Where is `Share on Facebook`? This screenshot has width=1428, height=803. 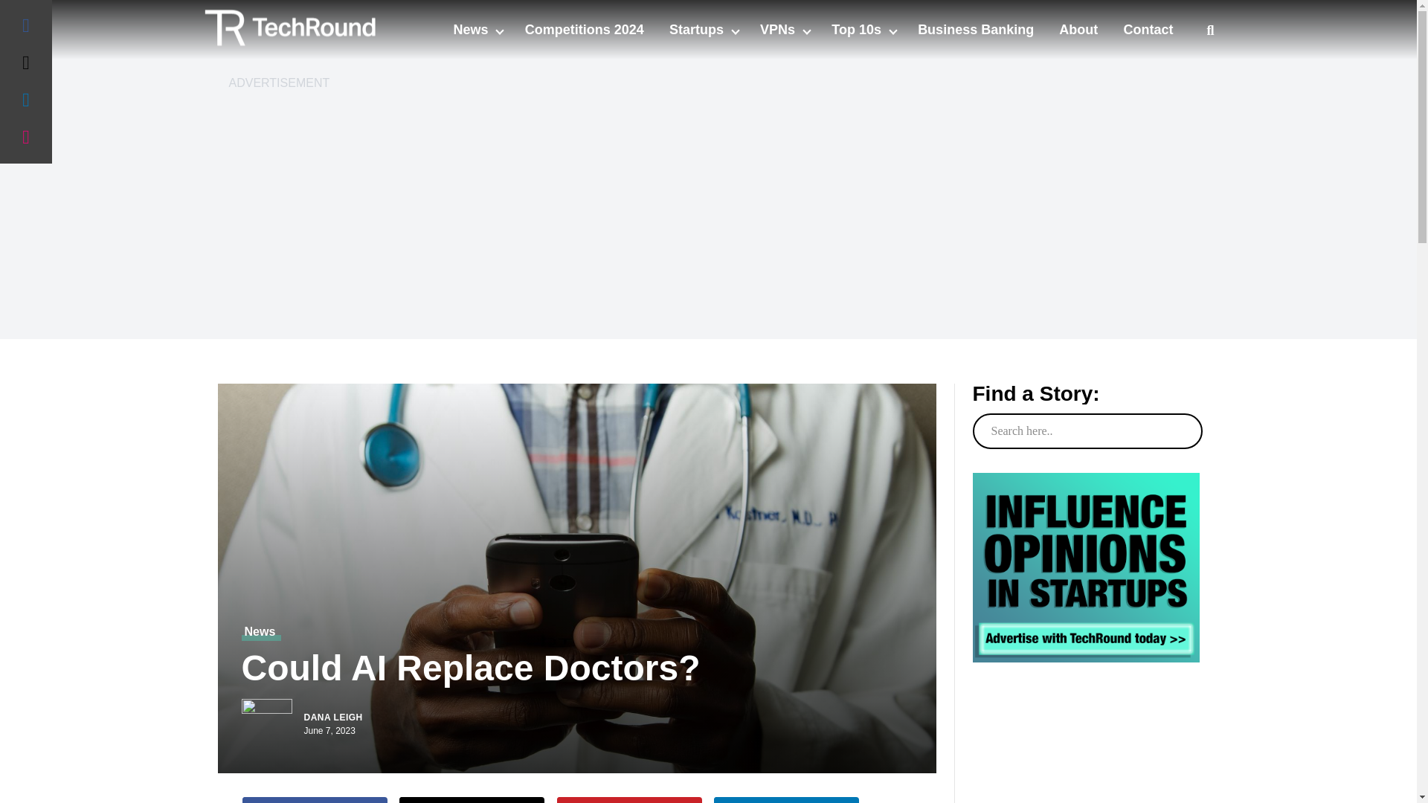
Share on Facebook is located at coordinates (315, 800).